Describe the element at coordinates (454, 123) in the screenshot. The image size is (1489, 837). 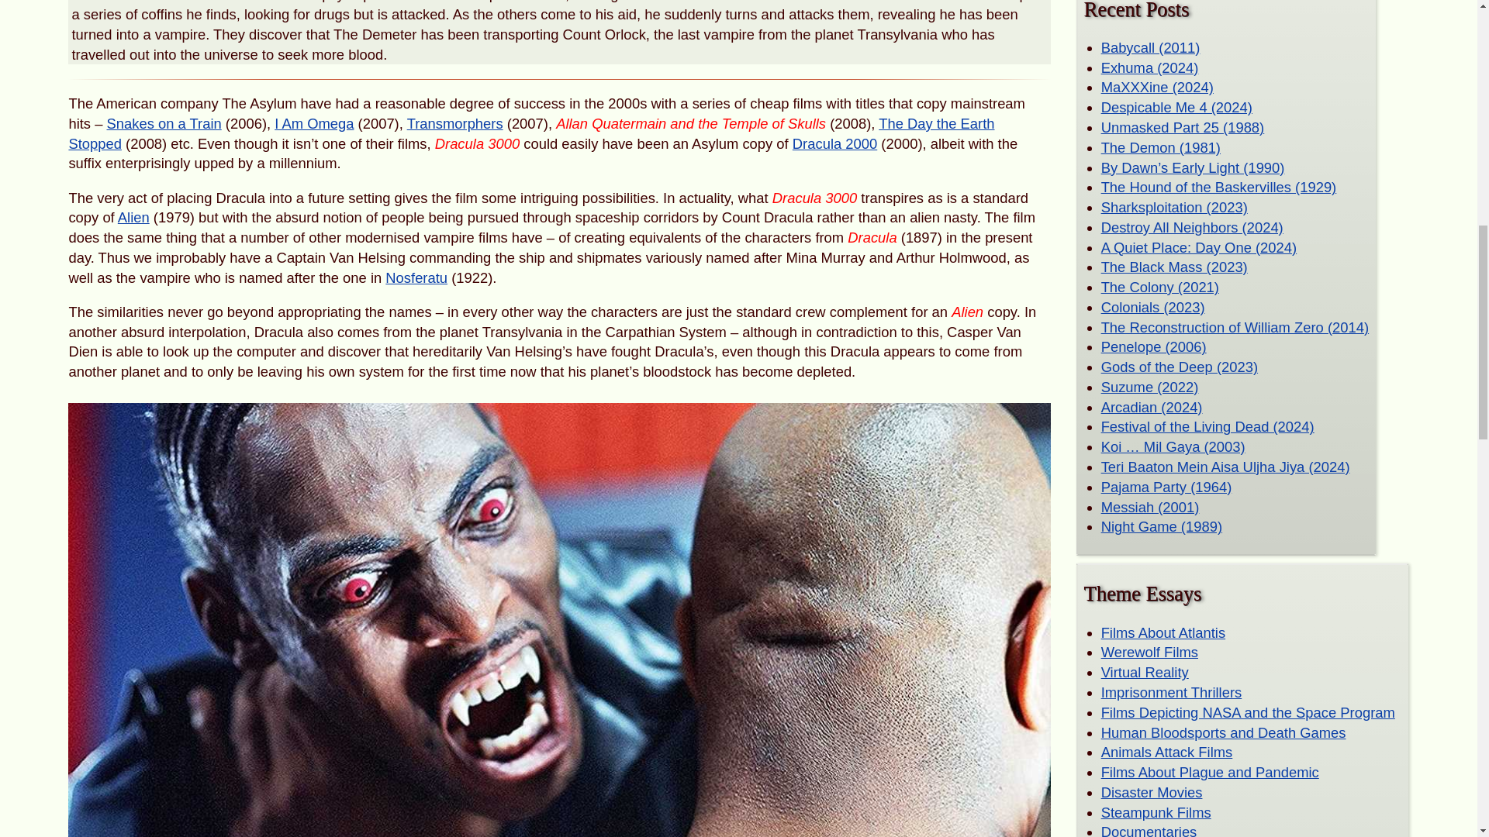
I see `Transmorphers` at that location.